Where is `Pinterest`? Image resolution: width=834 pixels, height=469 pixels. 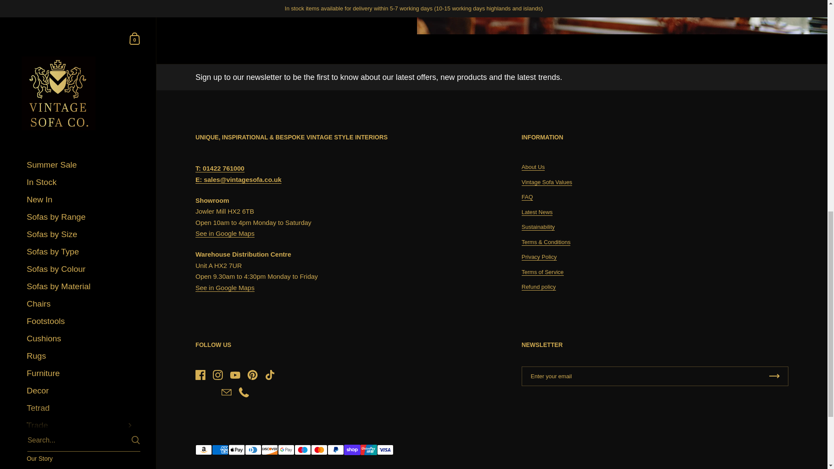 Pinterest is located at coordinates (98, 76).